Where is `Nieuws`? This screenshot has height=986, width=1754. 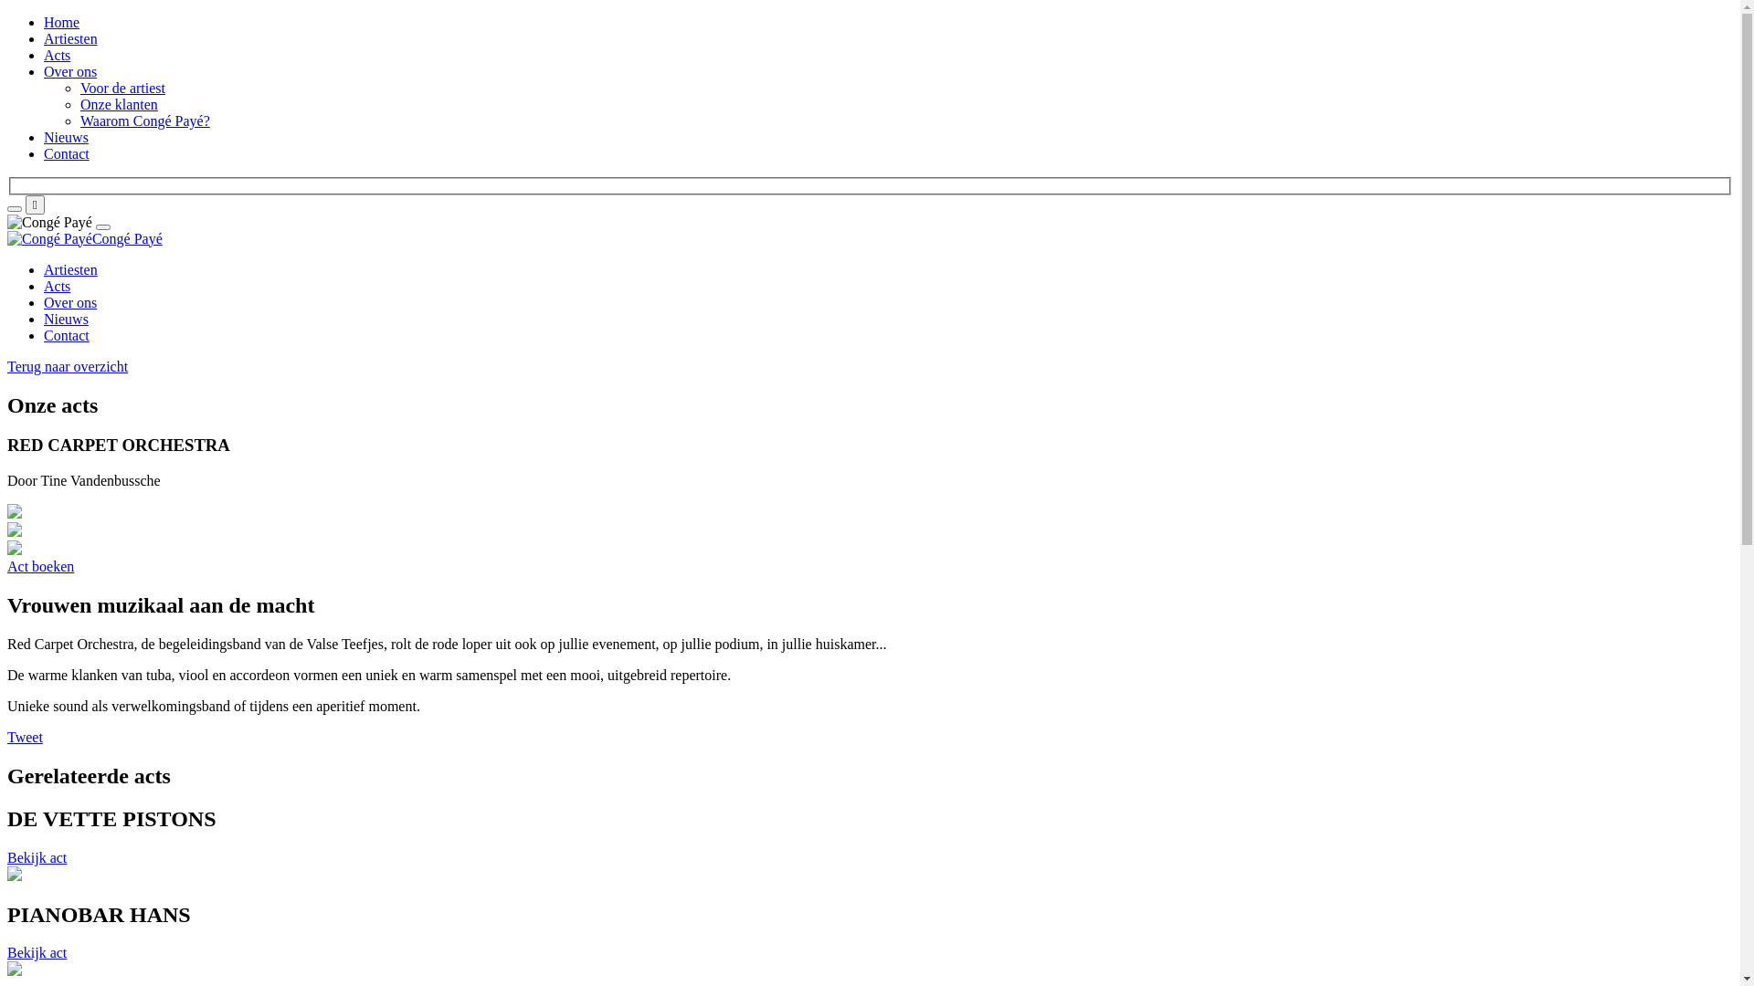
Nieuws is located at coordinates (66, 137).